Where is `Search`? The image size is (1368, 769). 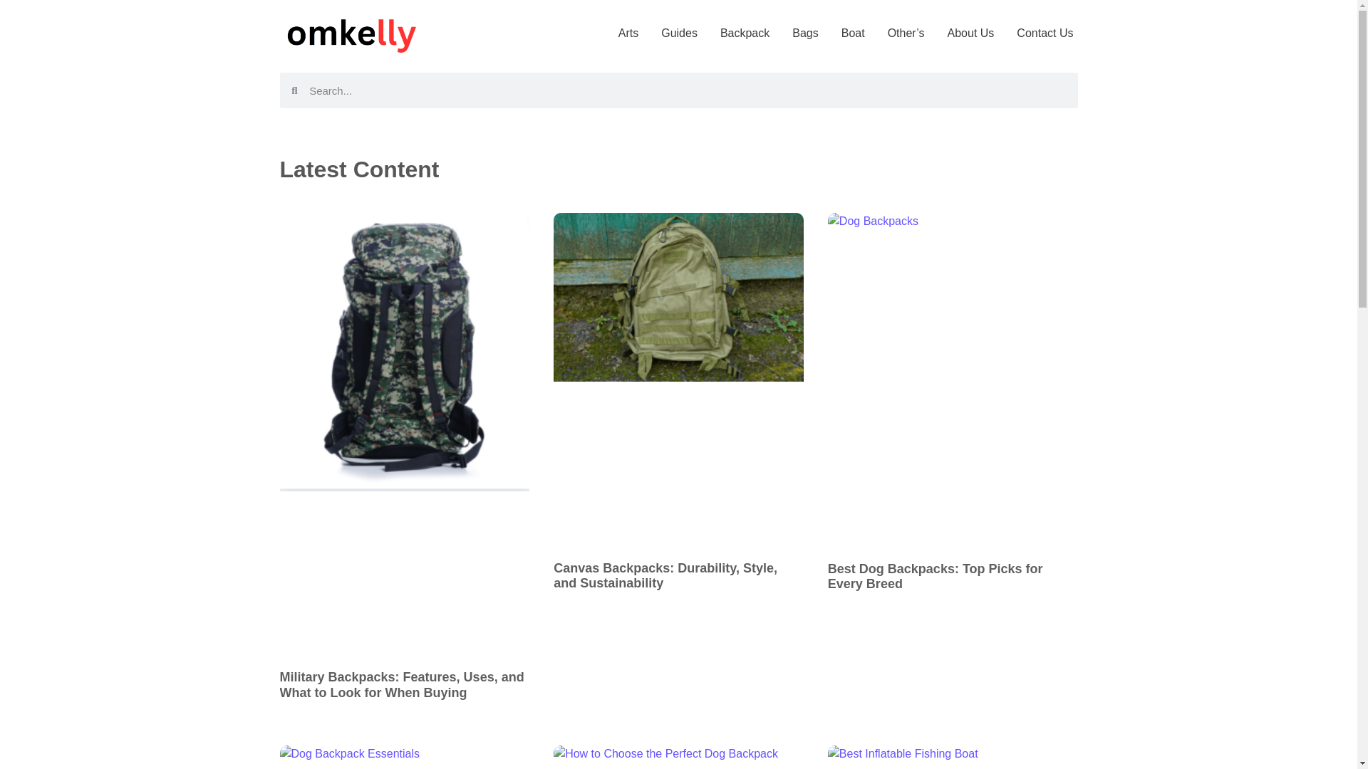
Search is located at coordinates (688, 90).